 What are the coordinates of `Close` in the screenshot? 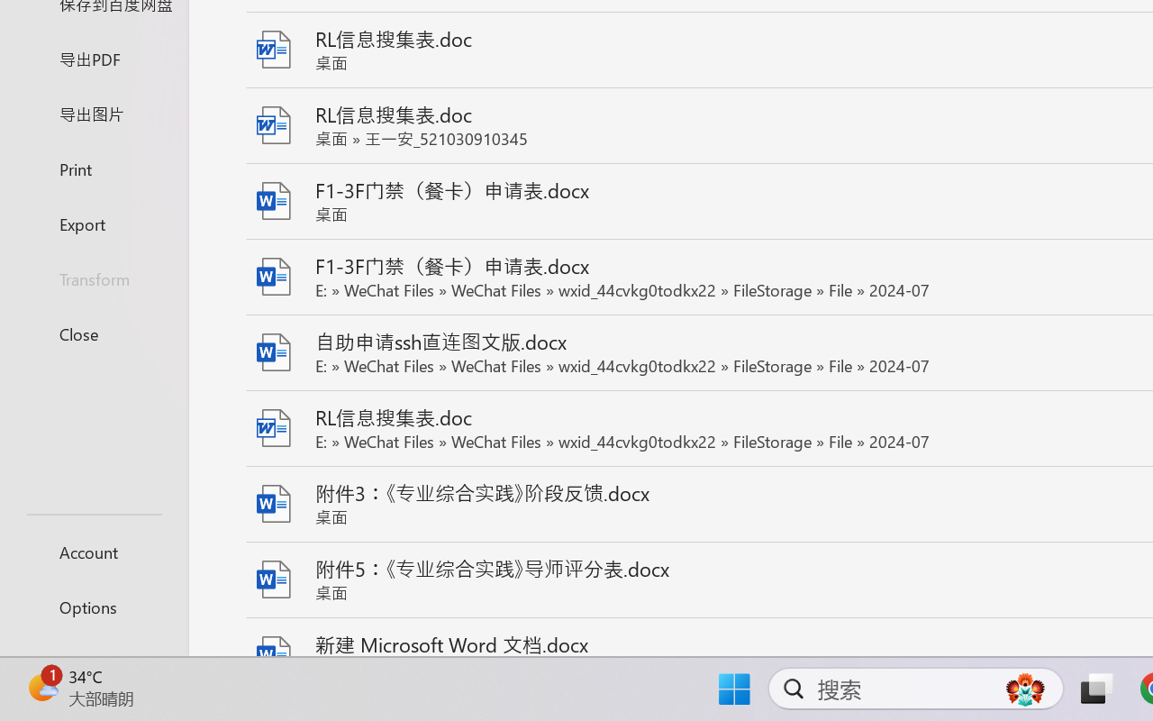 It's located at (94, 333).